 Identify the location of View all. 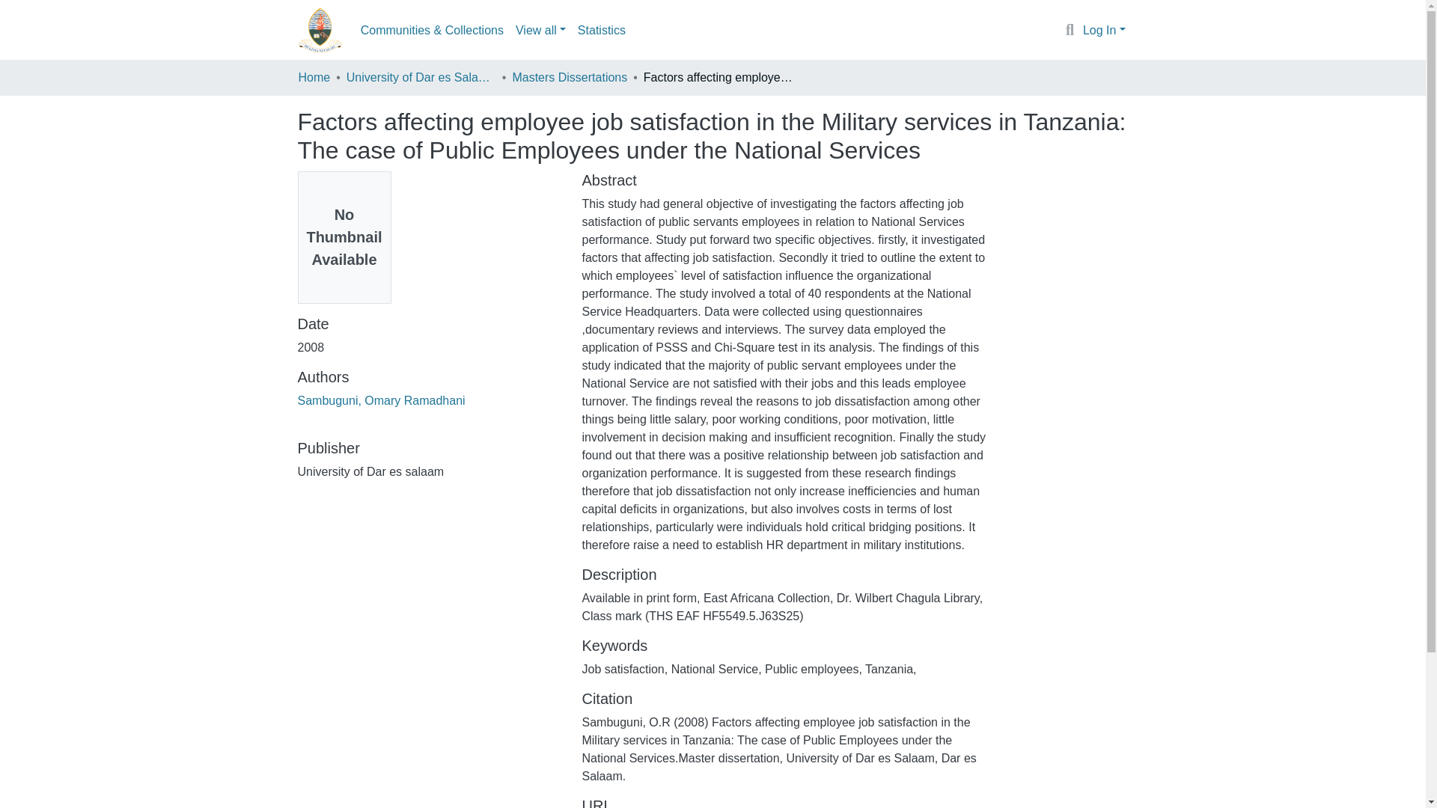
(540, 30).